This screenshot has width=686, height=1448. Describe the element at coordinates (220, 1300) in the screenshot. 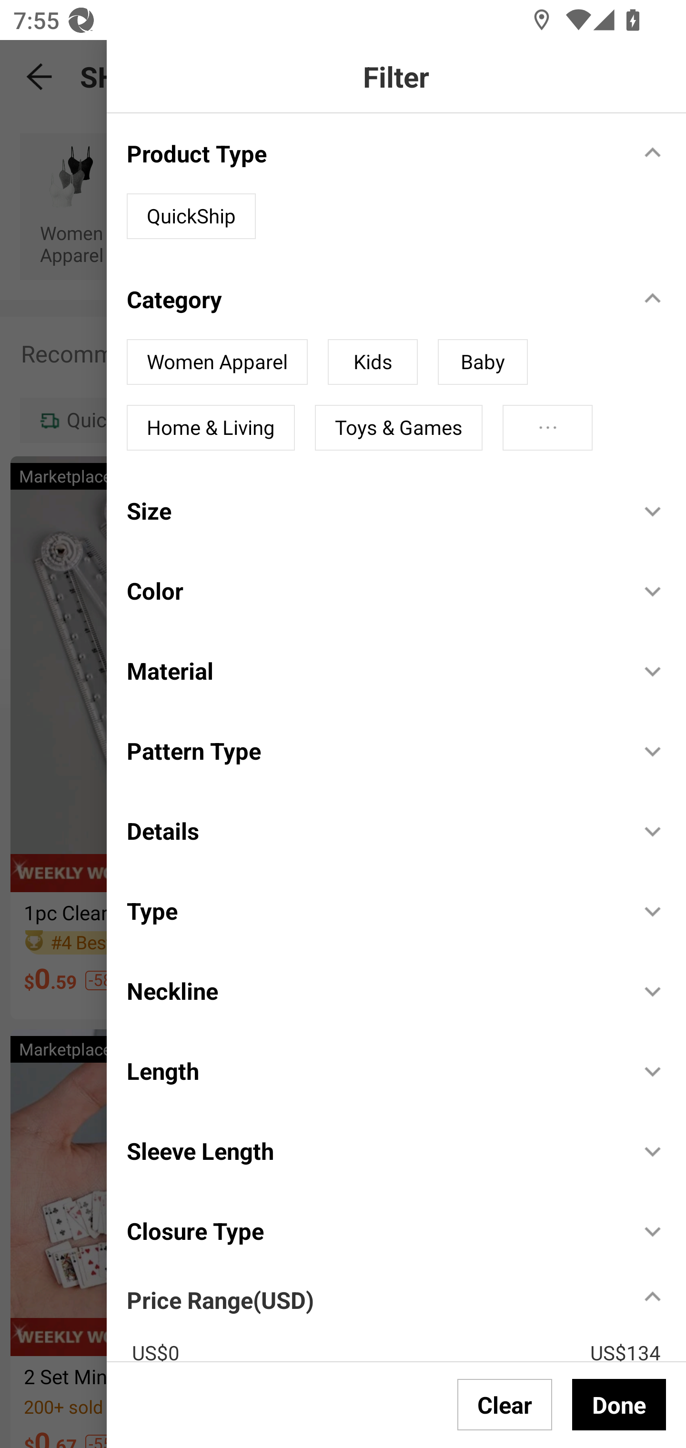

I see `Price Range(USD)` at that location.